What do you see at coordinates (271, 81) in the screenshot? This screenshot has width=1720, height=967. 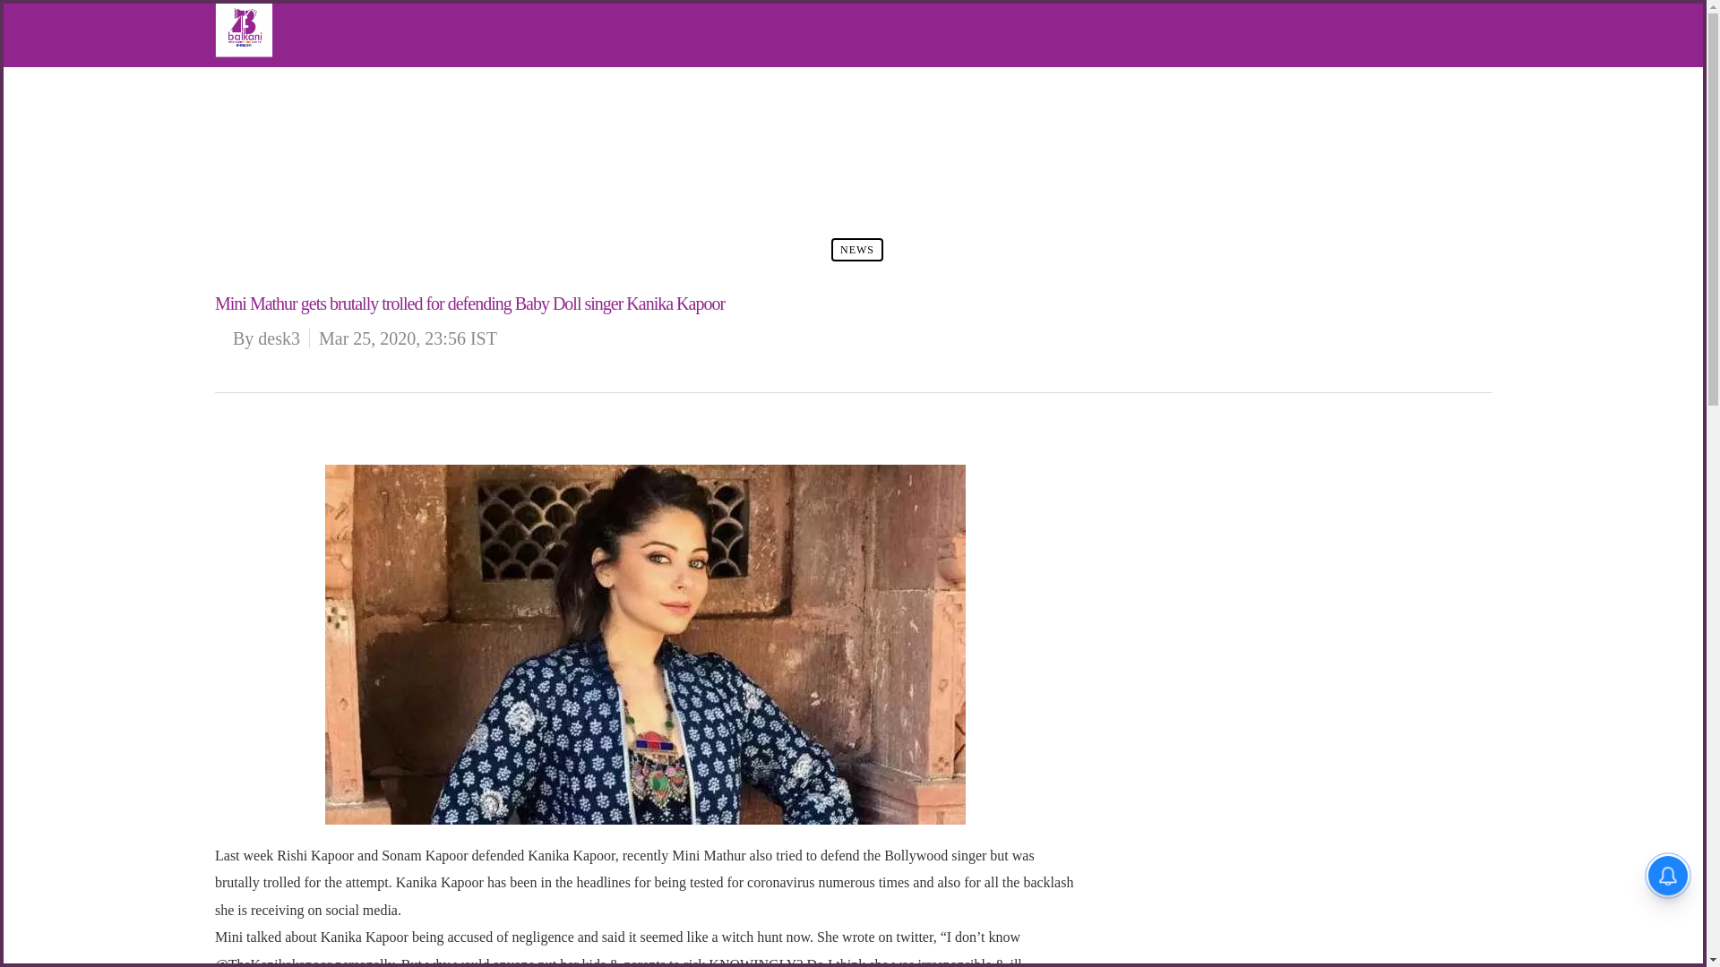 I see `HOME` at bounding box center [271, 81].